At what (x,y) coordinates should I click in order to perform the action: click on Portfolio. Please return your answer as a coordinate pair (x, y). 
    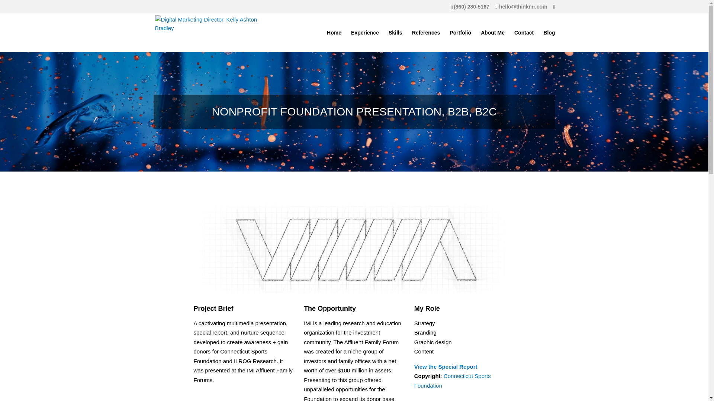
    Looking at the image, I should click on (460, 41).